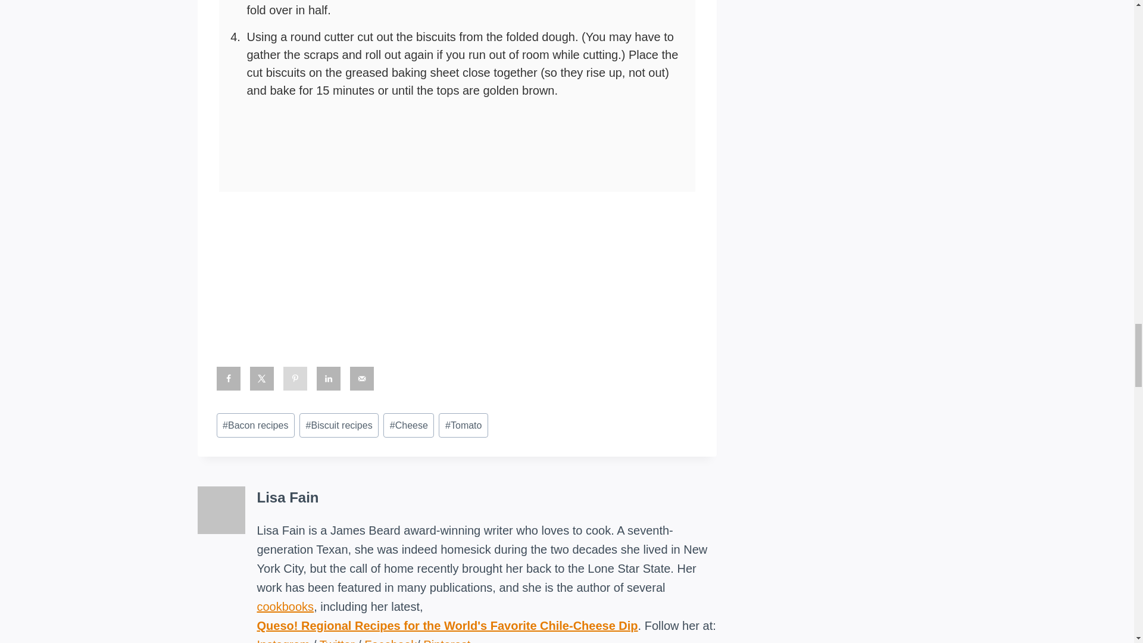 The width and height of the screenshot is (1143, 643). Describe the element at coordinates (408, 425) in the screenshot. I see `Cheese` at that location.